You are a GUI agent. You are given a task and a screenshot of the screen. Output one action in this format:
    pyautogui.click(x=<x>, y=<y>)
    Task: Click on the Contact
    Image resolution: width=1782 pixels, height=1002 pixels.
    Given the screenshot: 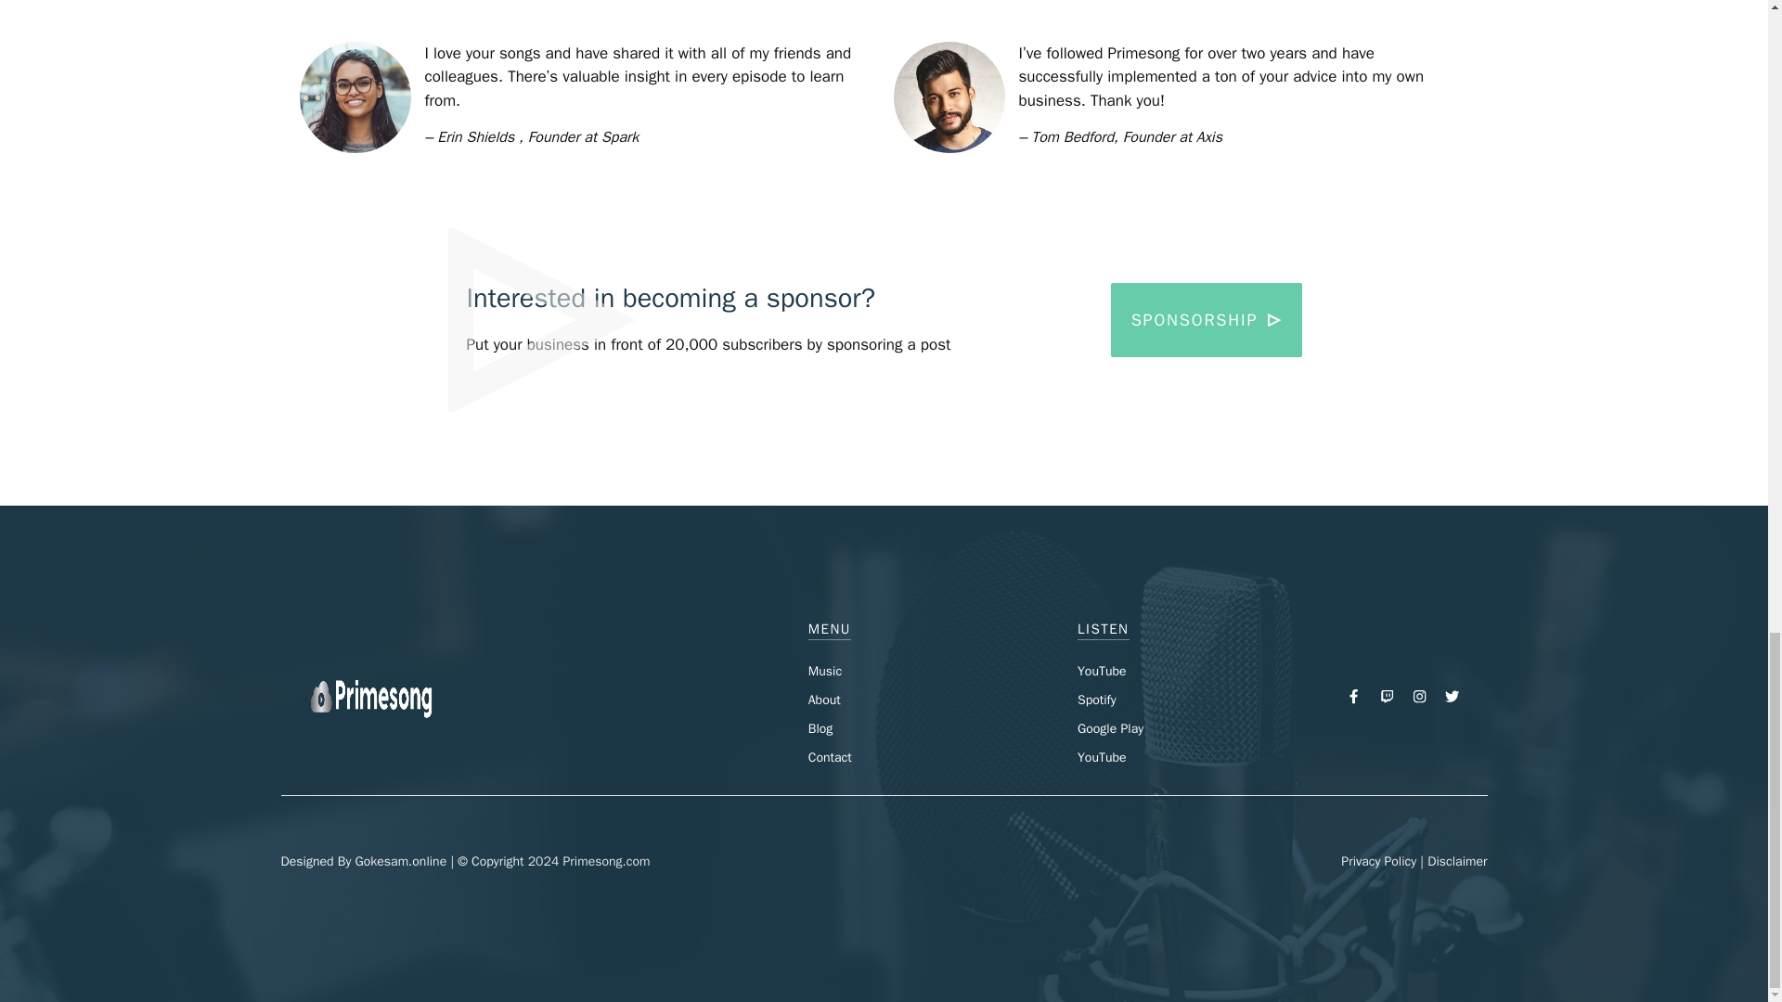 What is the action you would take?
    pyautogui.click(x=830, y=757)
    